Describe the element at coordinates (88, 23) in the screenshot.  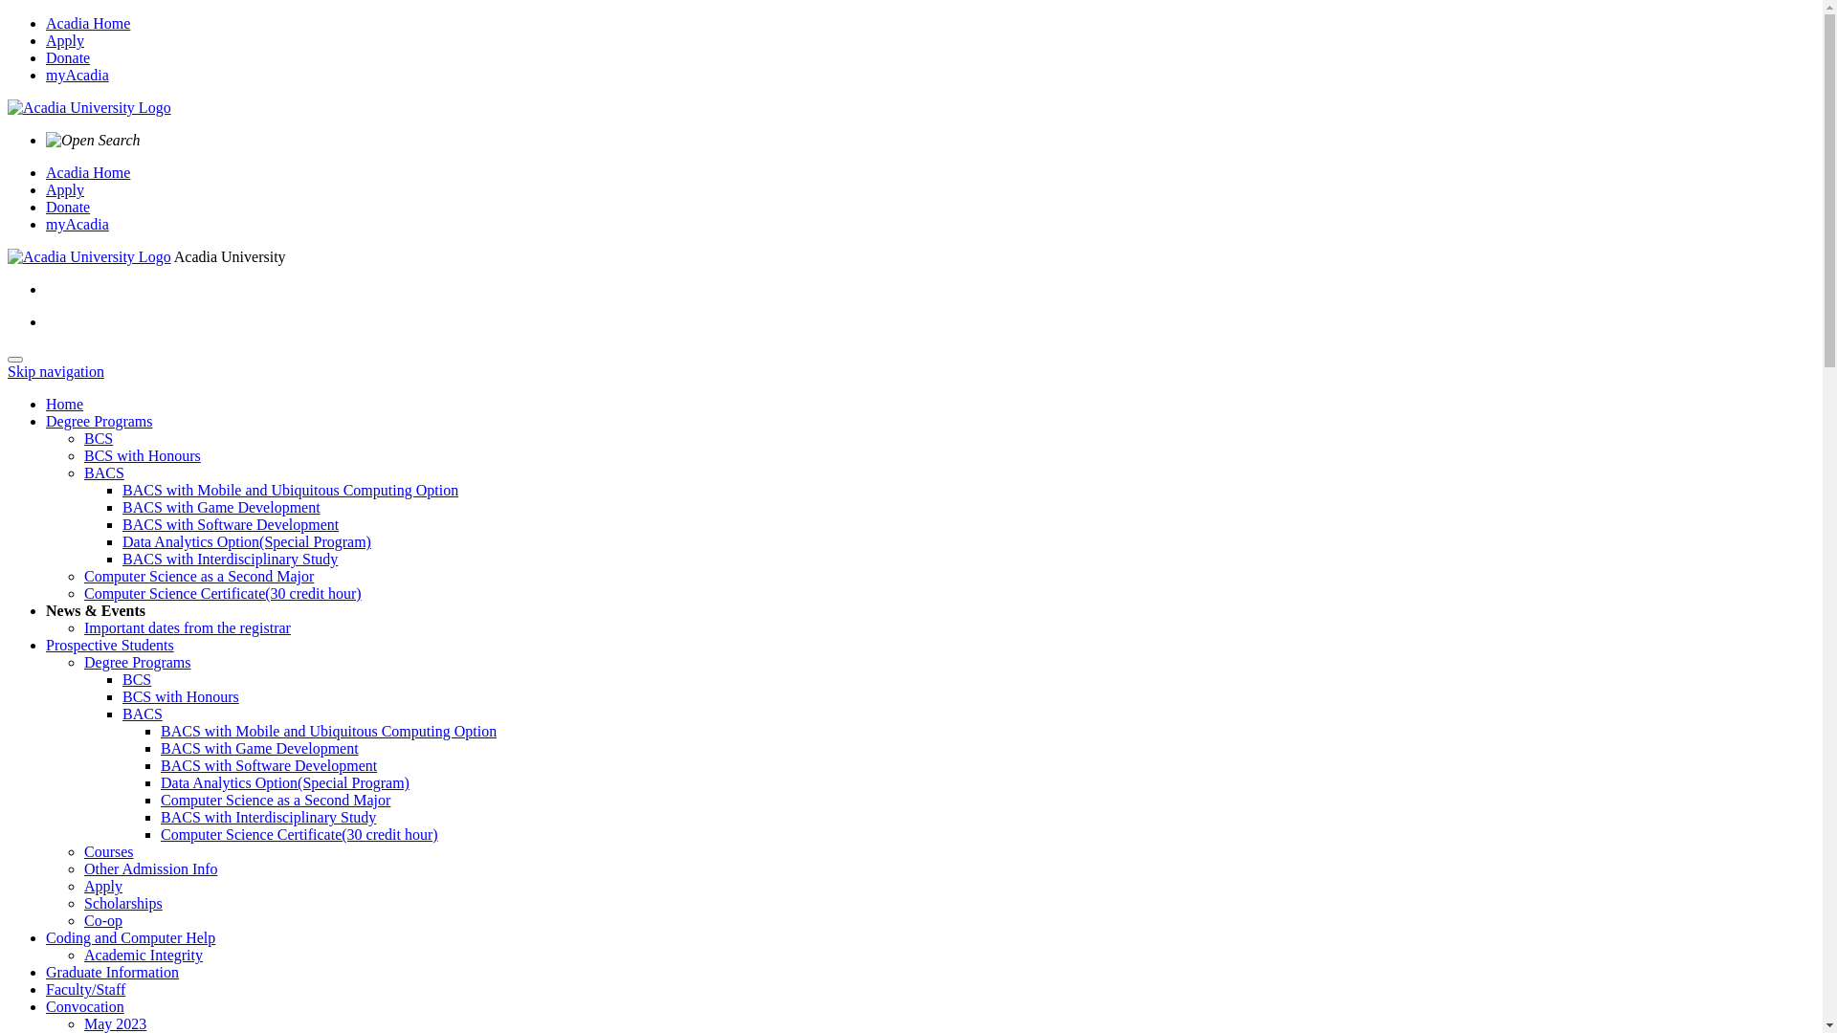
I see `Acadia Home` at that location.